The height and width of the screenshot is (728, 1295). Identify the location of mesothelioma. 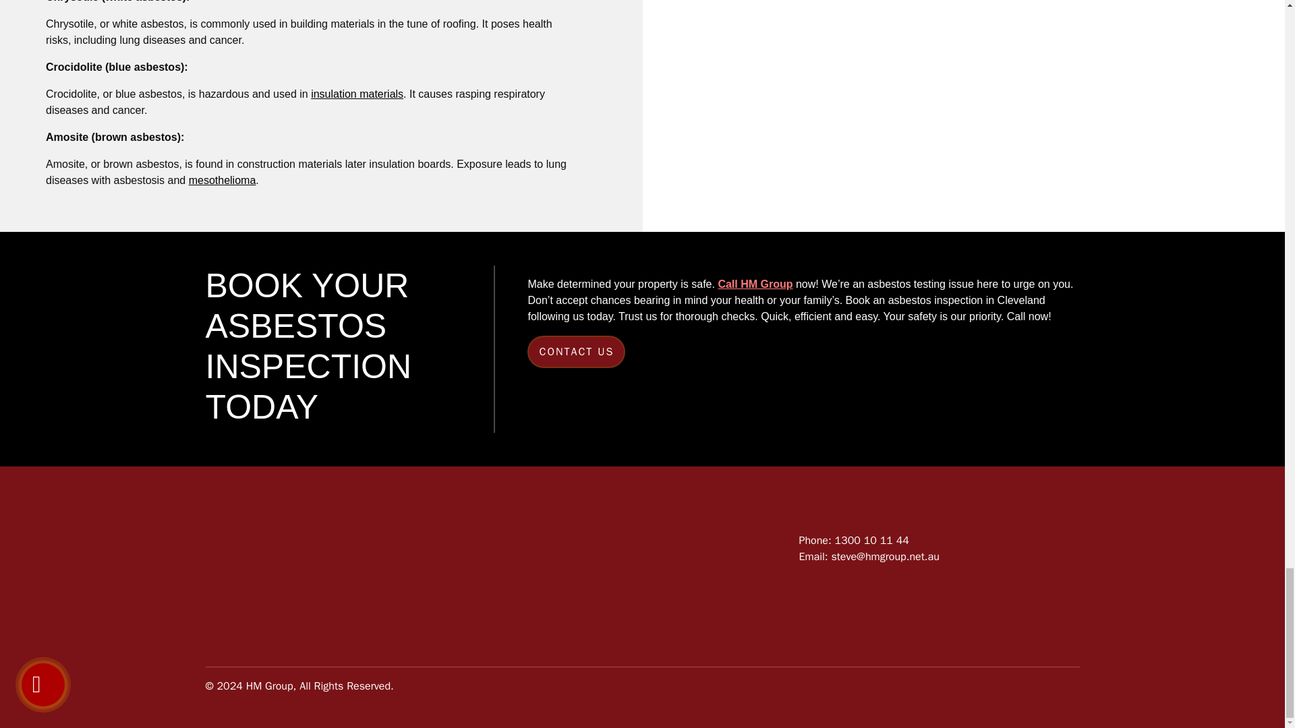
(223, 181).